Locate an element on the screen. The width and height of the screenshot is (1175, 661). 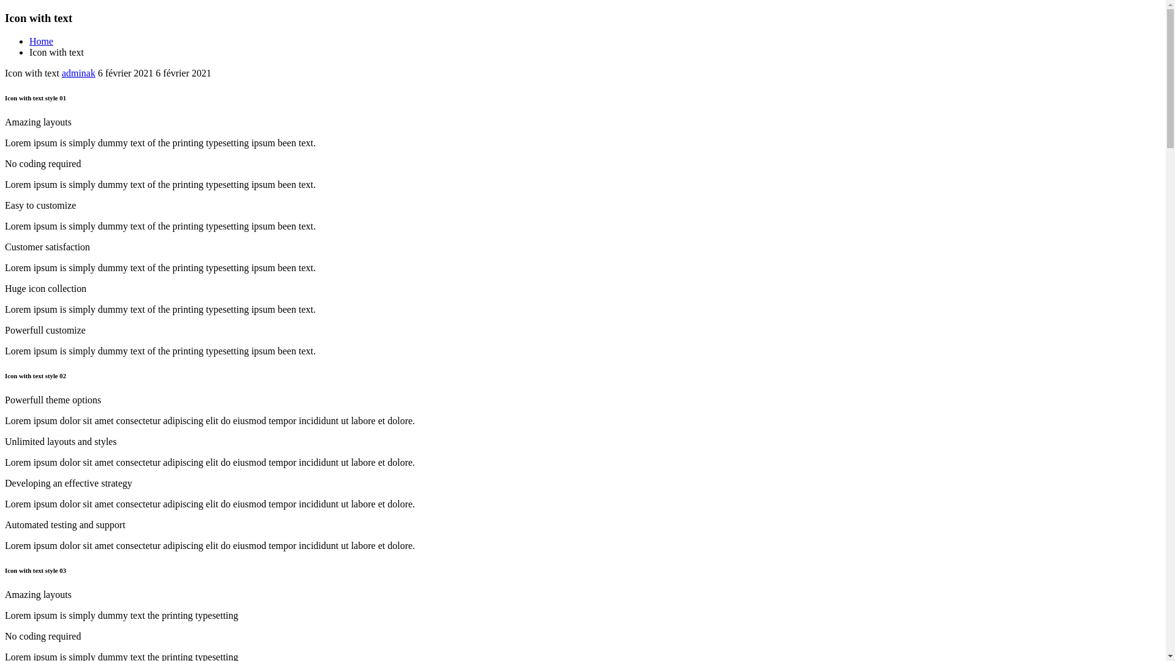
Home is located at coordinates (42, 42).